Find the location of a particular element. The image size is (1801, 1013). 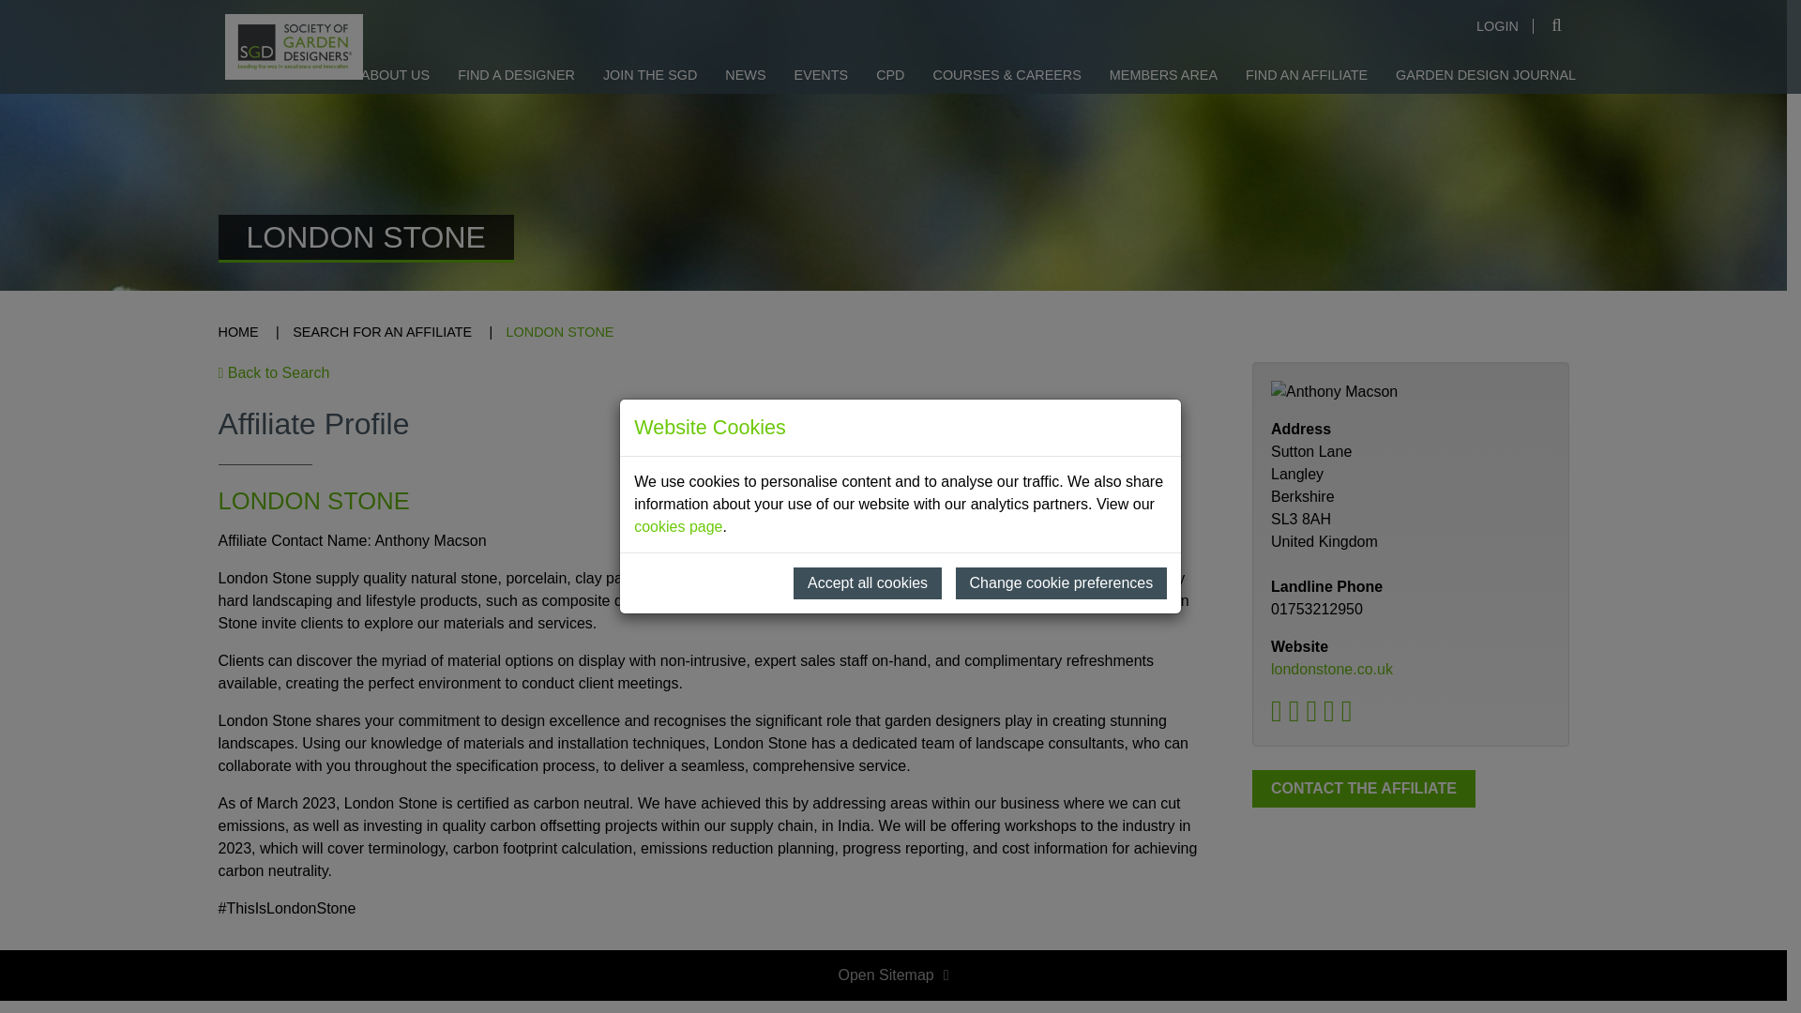

londonstone.co.uk is located at coordinates (1332, 670).